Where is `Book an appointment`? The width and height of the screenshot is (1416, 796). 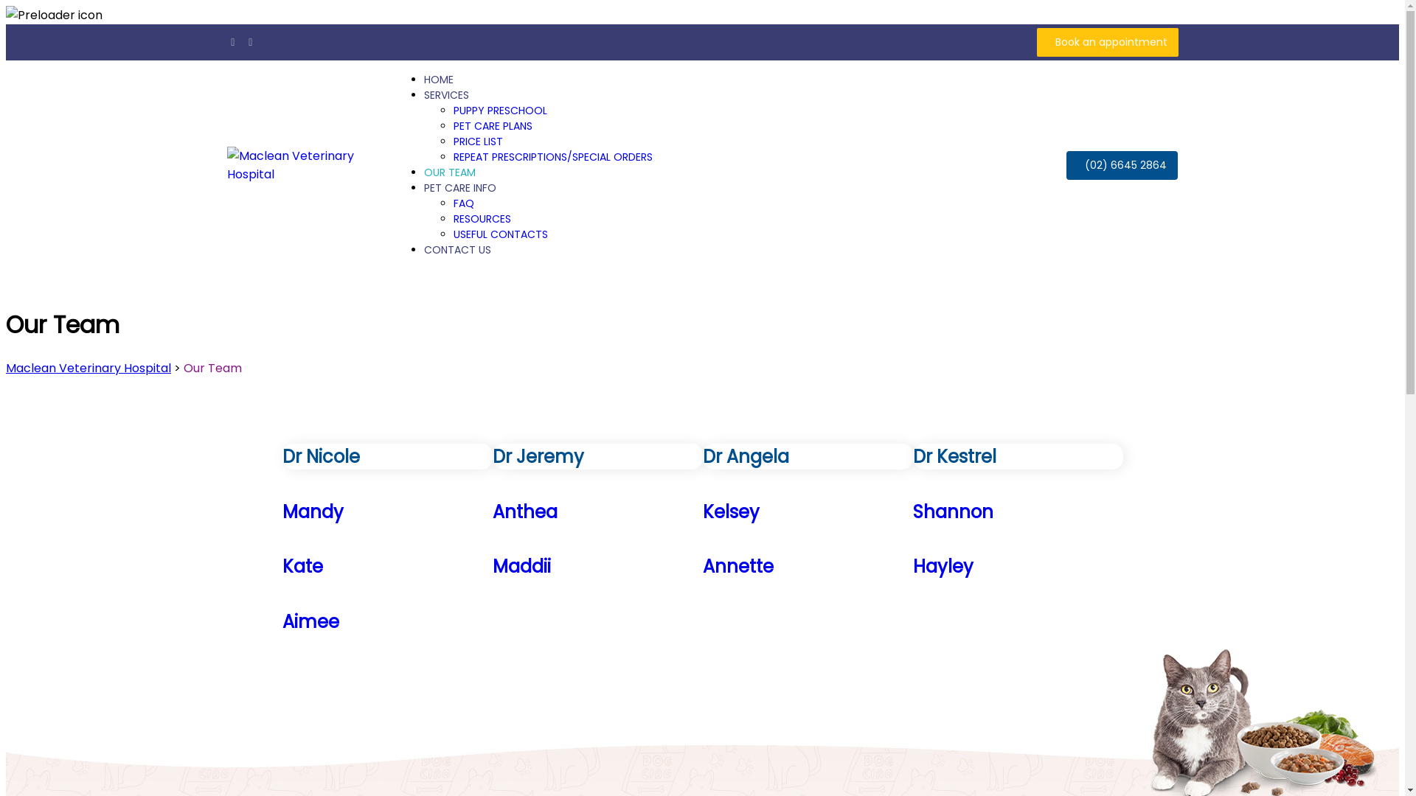 Book an appointment is located at coordinates (1108, 43).